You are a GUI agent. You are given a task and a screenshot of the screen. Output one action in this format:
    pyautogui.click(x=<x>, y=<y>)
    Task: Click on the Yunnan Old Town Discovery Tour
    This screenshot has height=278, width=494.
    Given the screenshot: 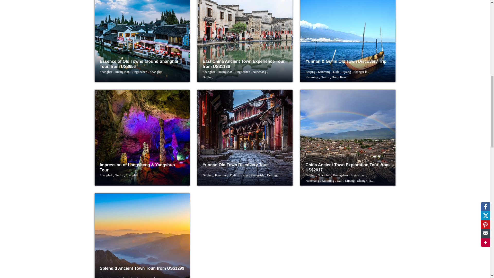 What is the action you would take?
    pyautogui.click(x=240, y=175)
    